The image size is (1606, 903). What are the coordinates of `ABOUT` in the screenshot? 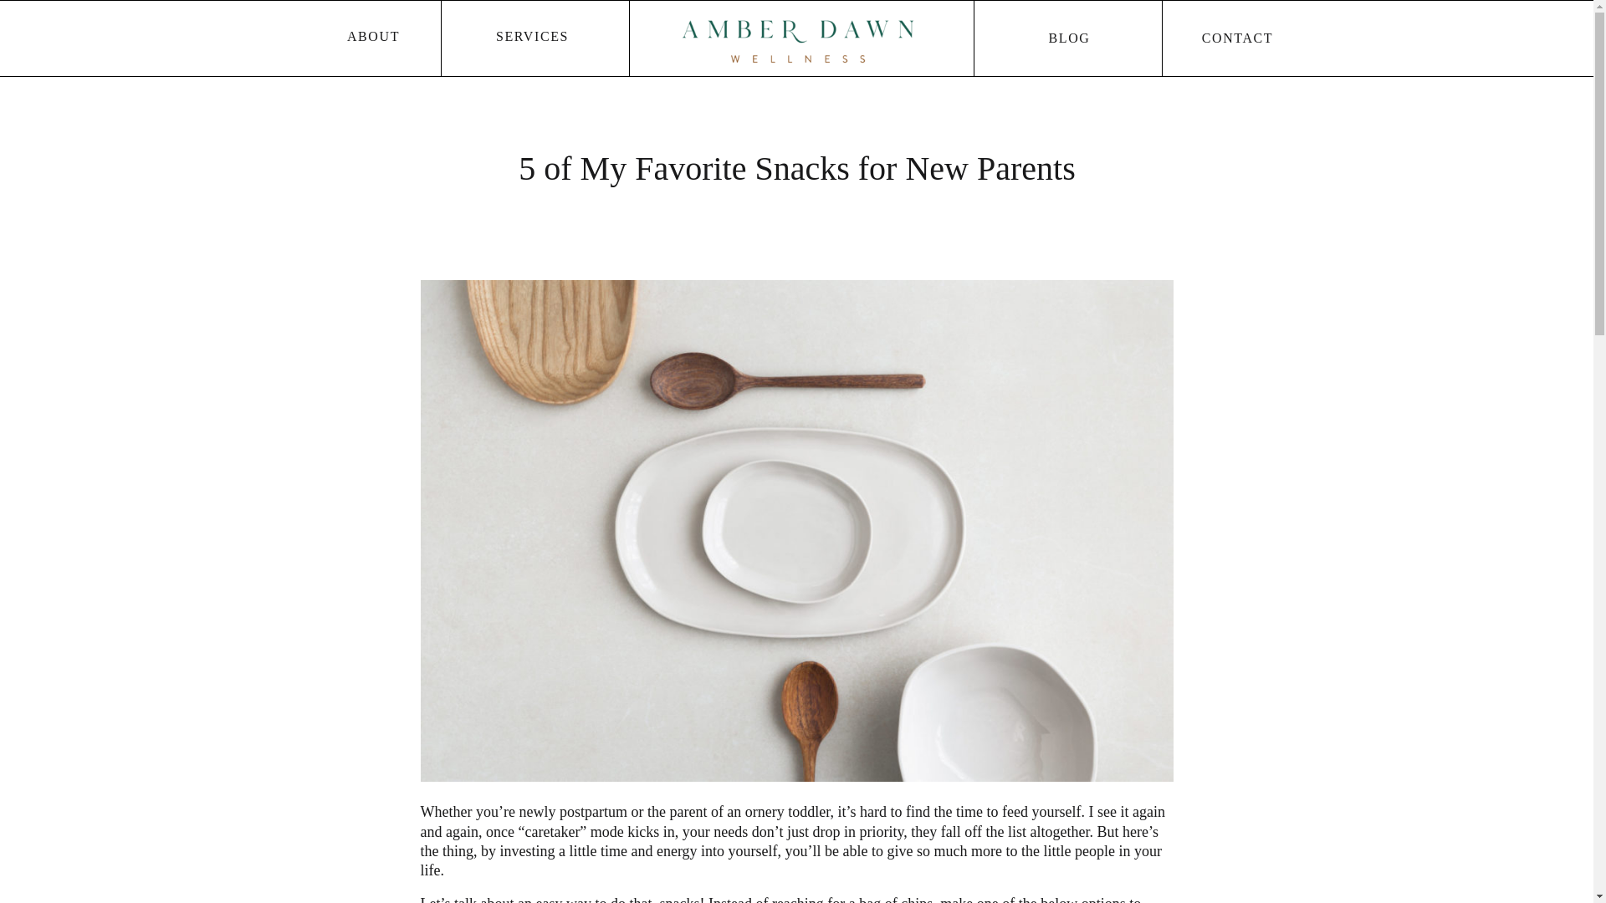 It's located at (373, 38).